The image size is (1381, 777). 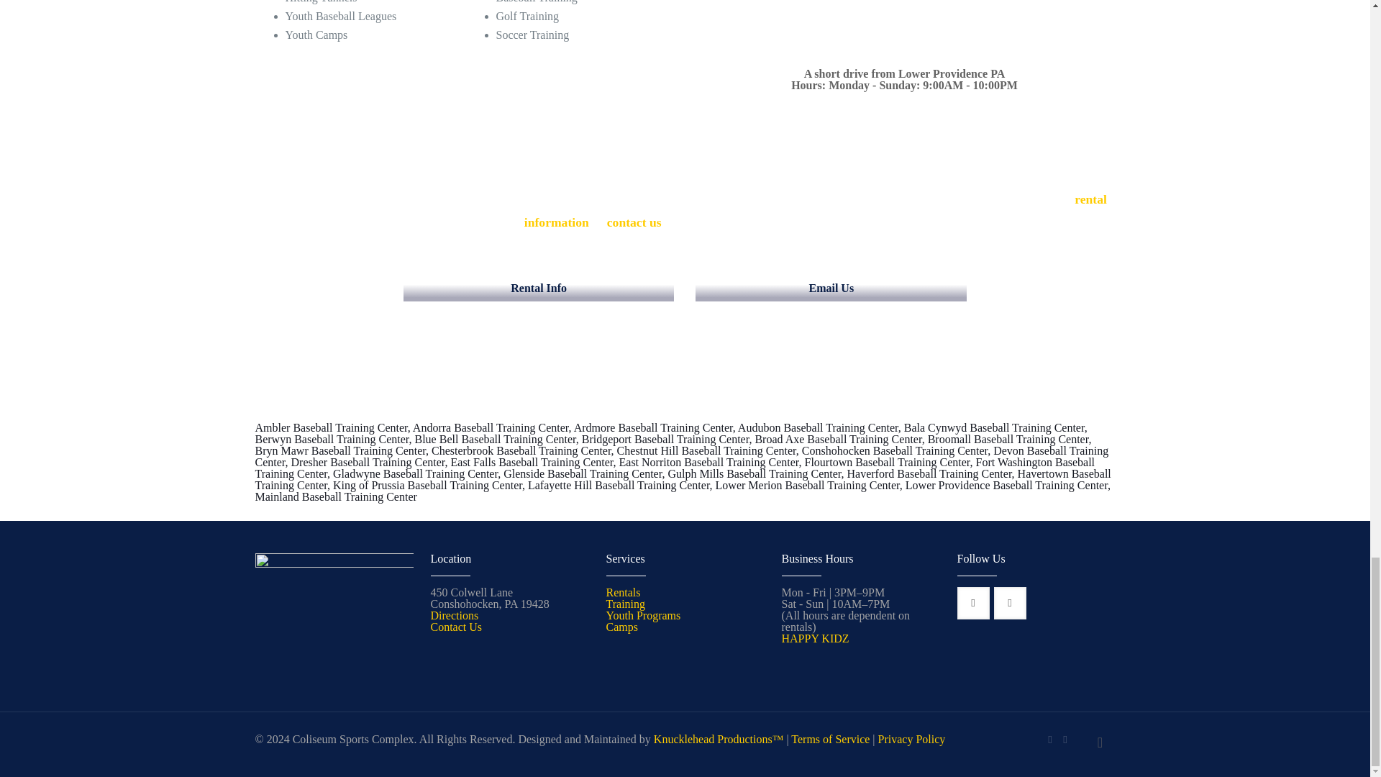 I want to click on Andorra Baseball Training Center, so click(x=491, y=427).